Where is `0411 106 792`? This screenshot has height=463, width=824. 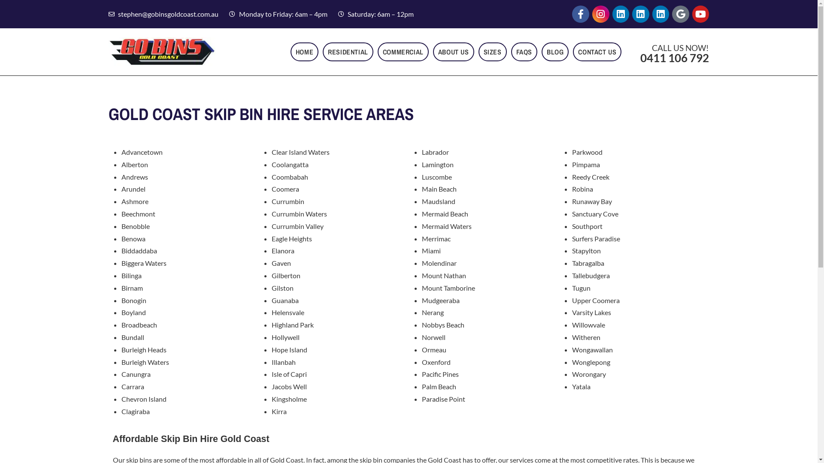 0411 106 792 is located at coordinates (675, 58).